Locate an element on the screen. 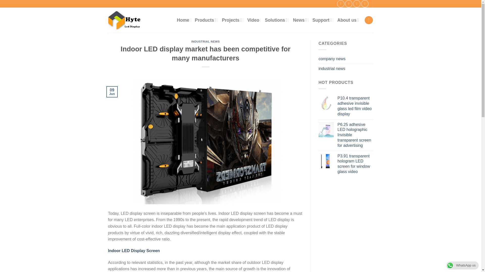 This screenshot has height=272, width=485. Solutions is located at coordinates (276, 20).